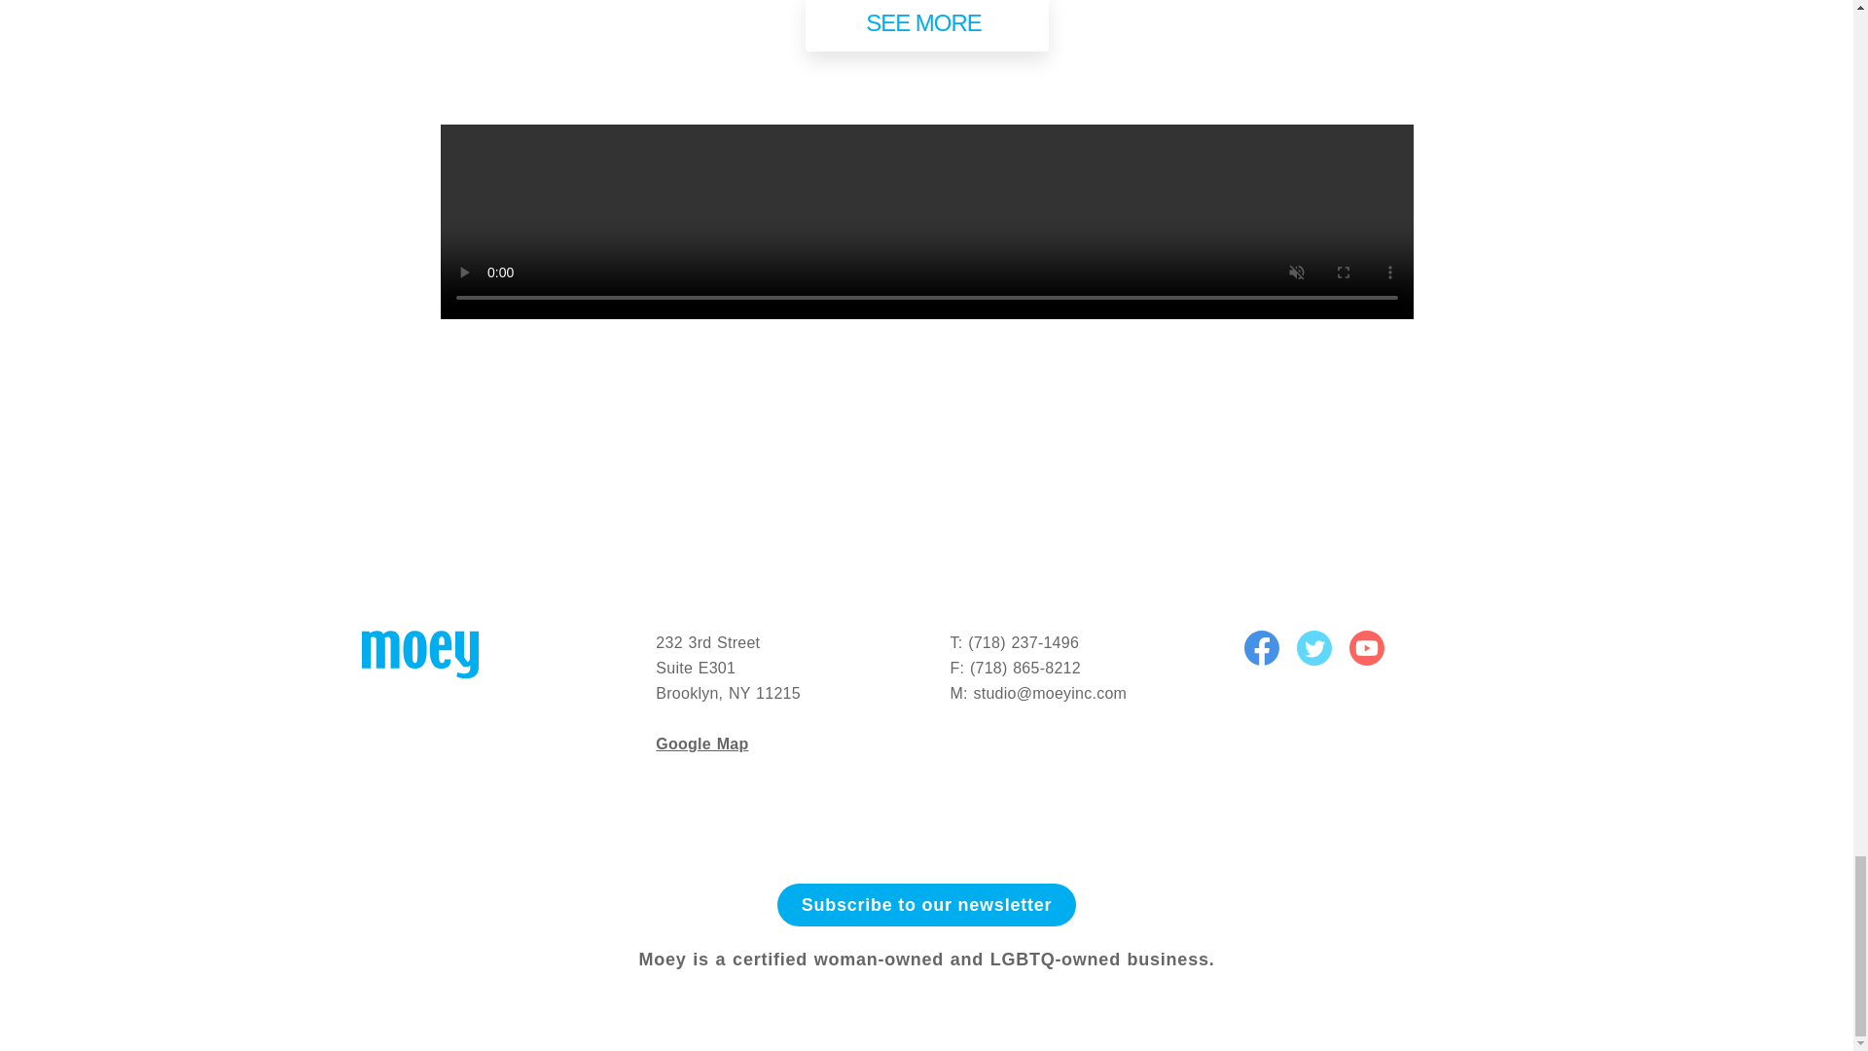  I want to click on Subscribe to our newsletter, so click(926, 904).